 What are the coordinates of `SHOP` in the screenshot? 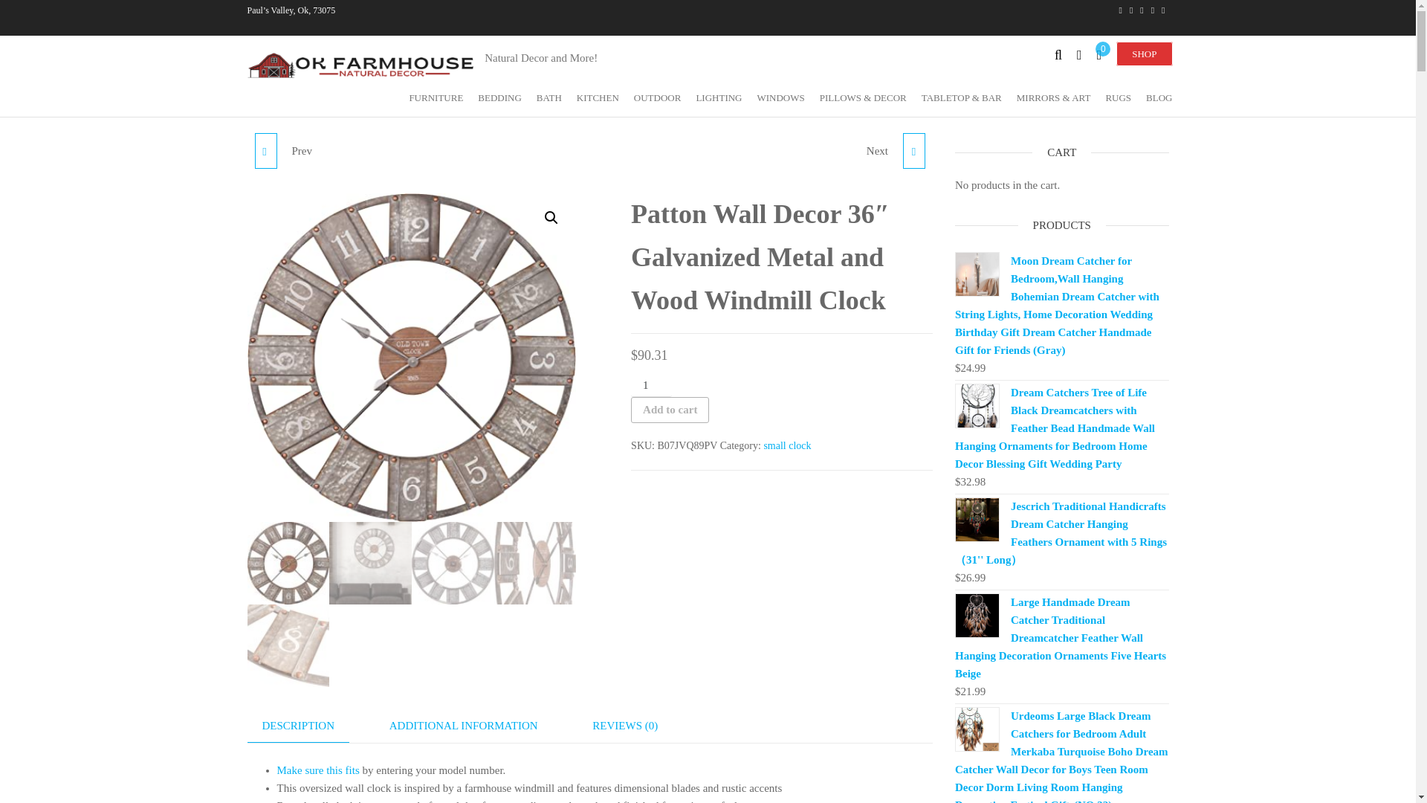 It's located at (1143, 54).